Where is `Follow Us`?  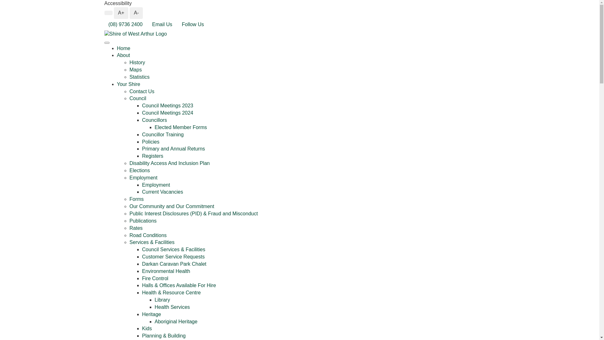 Follow Us is located at coordinates (193, 25).